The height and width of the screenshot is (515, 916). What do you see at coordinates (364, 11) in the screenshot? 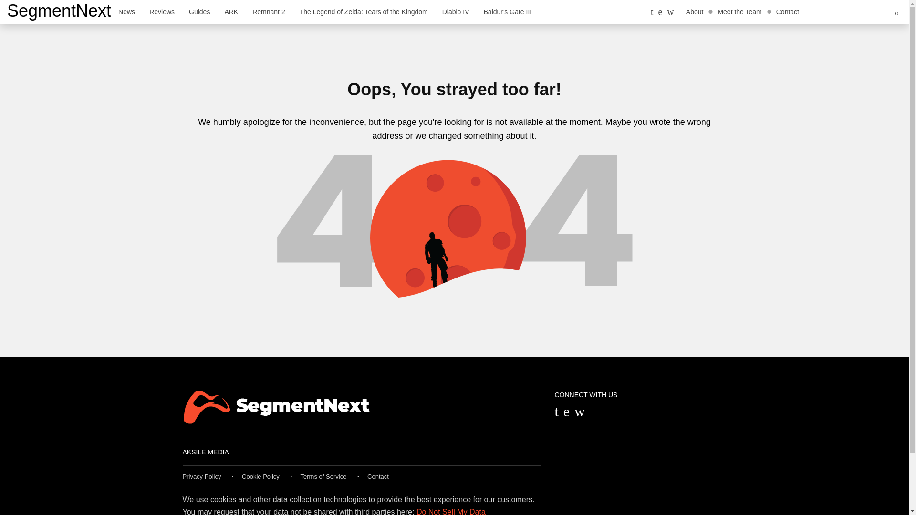
I see `The Legend of Zelda: Tears of the Kingdom` at bounding box center [364, 11].